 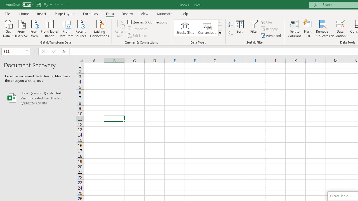 I want to click on Help, so click(x=185, y=13).